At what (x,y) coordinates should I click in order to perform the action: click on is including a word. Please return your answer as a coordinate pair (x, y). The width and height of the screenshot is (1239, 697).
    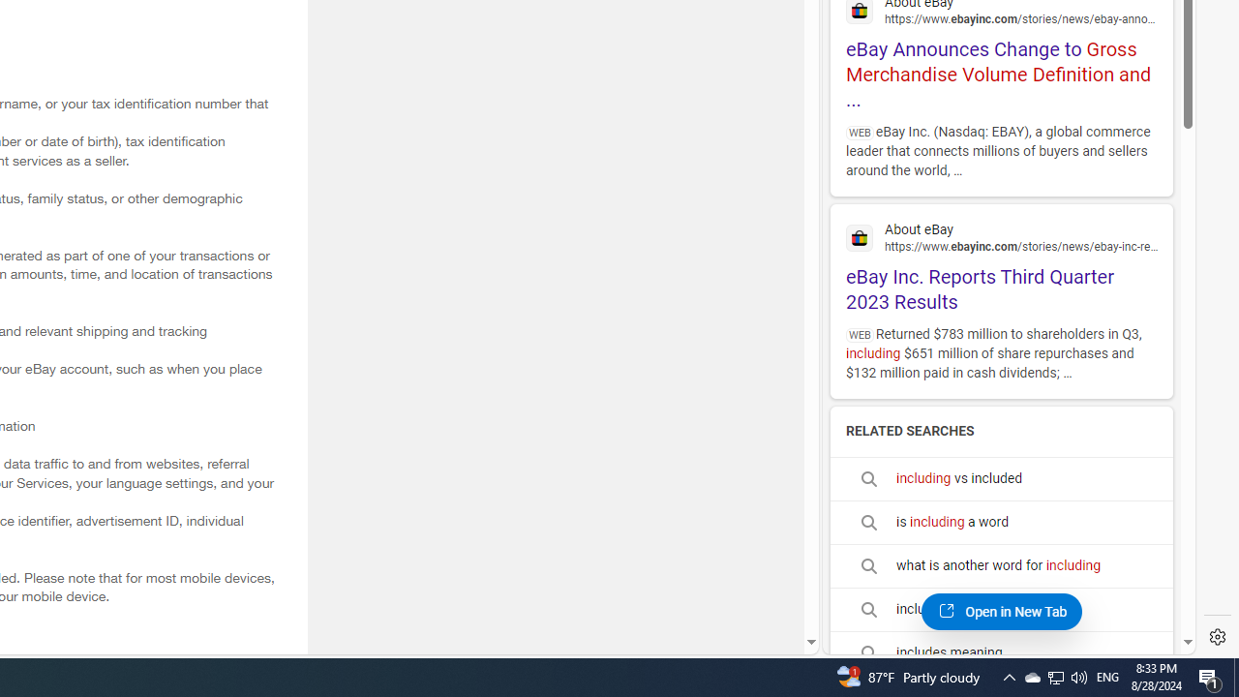
    Looking at the image, I should click on (1001, 523).